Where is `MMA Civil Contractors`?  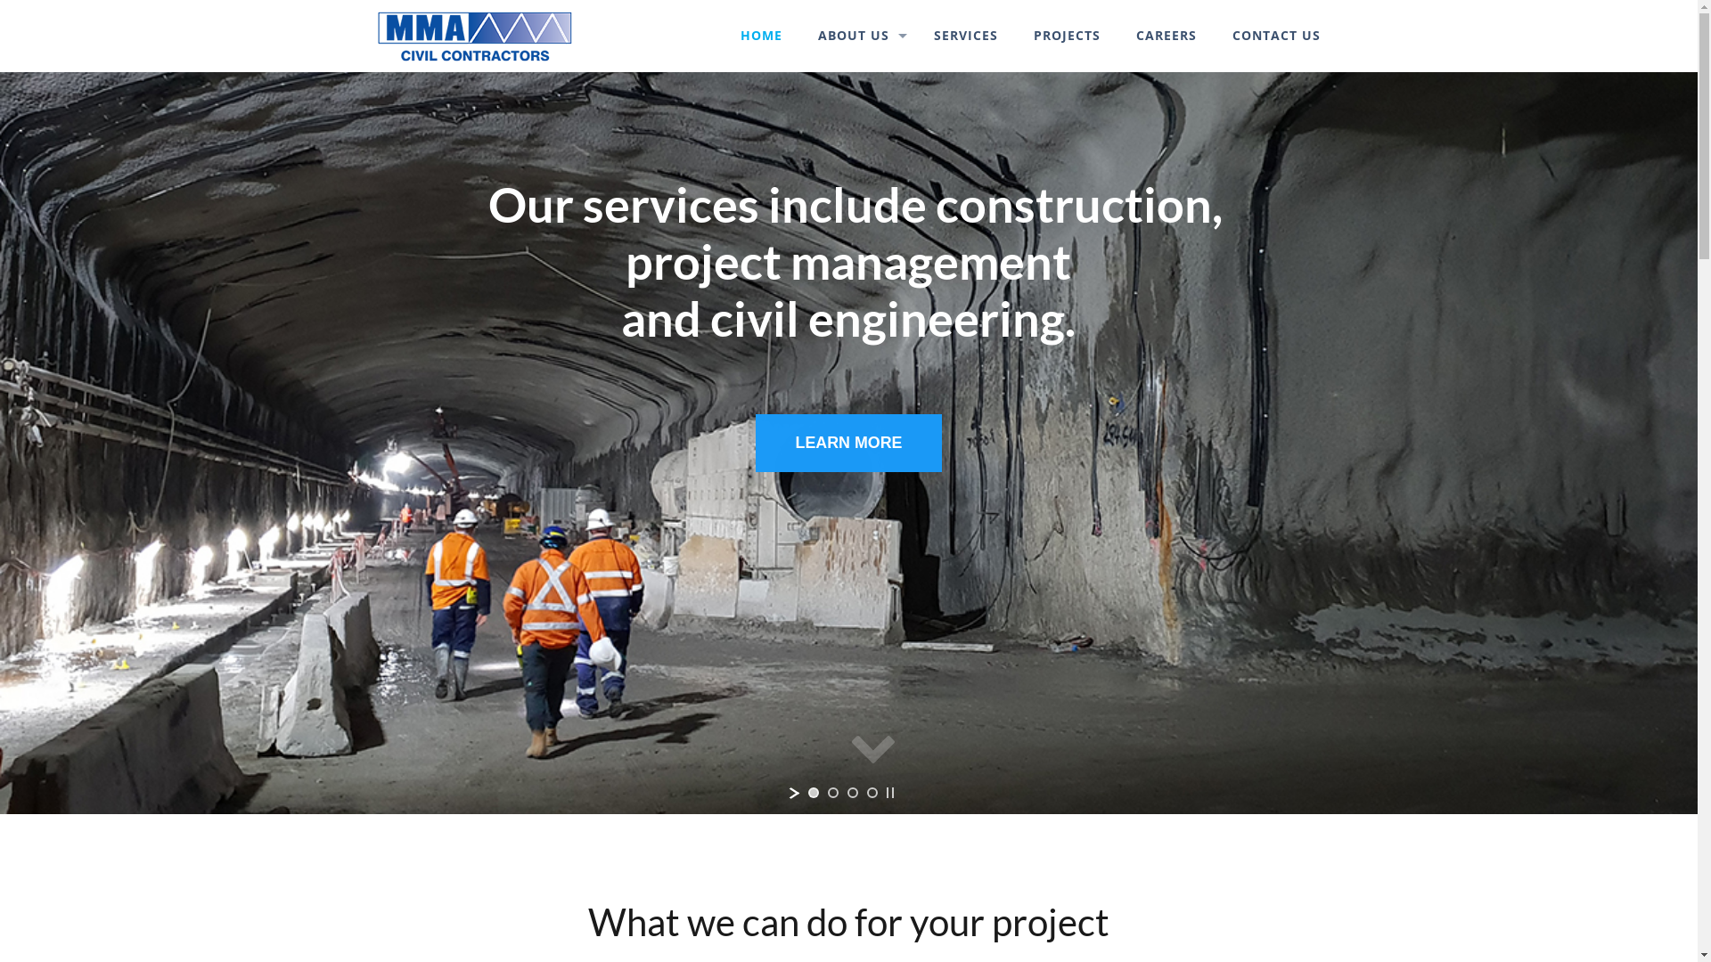 MMA Civil Contractors is located at coordinates (474, 36).